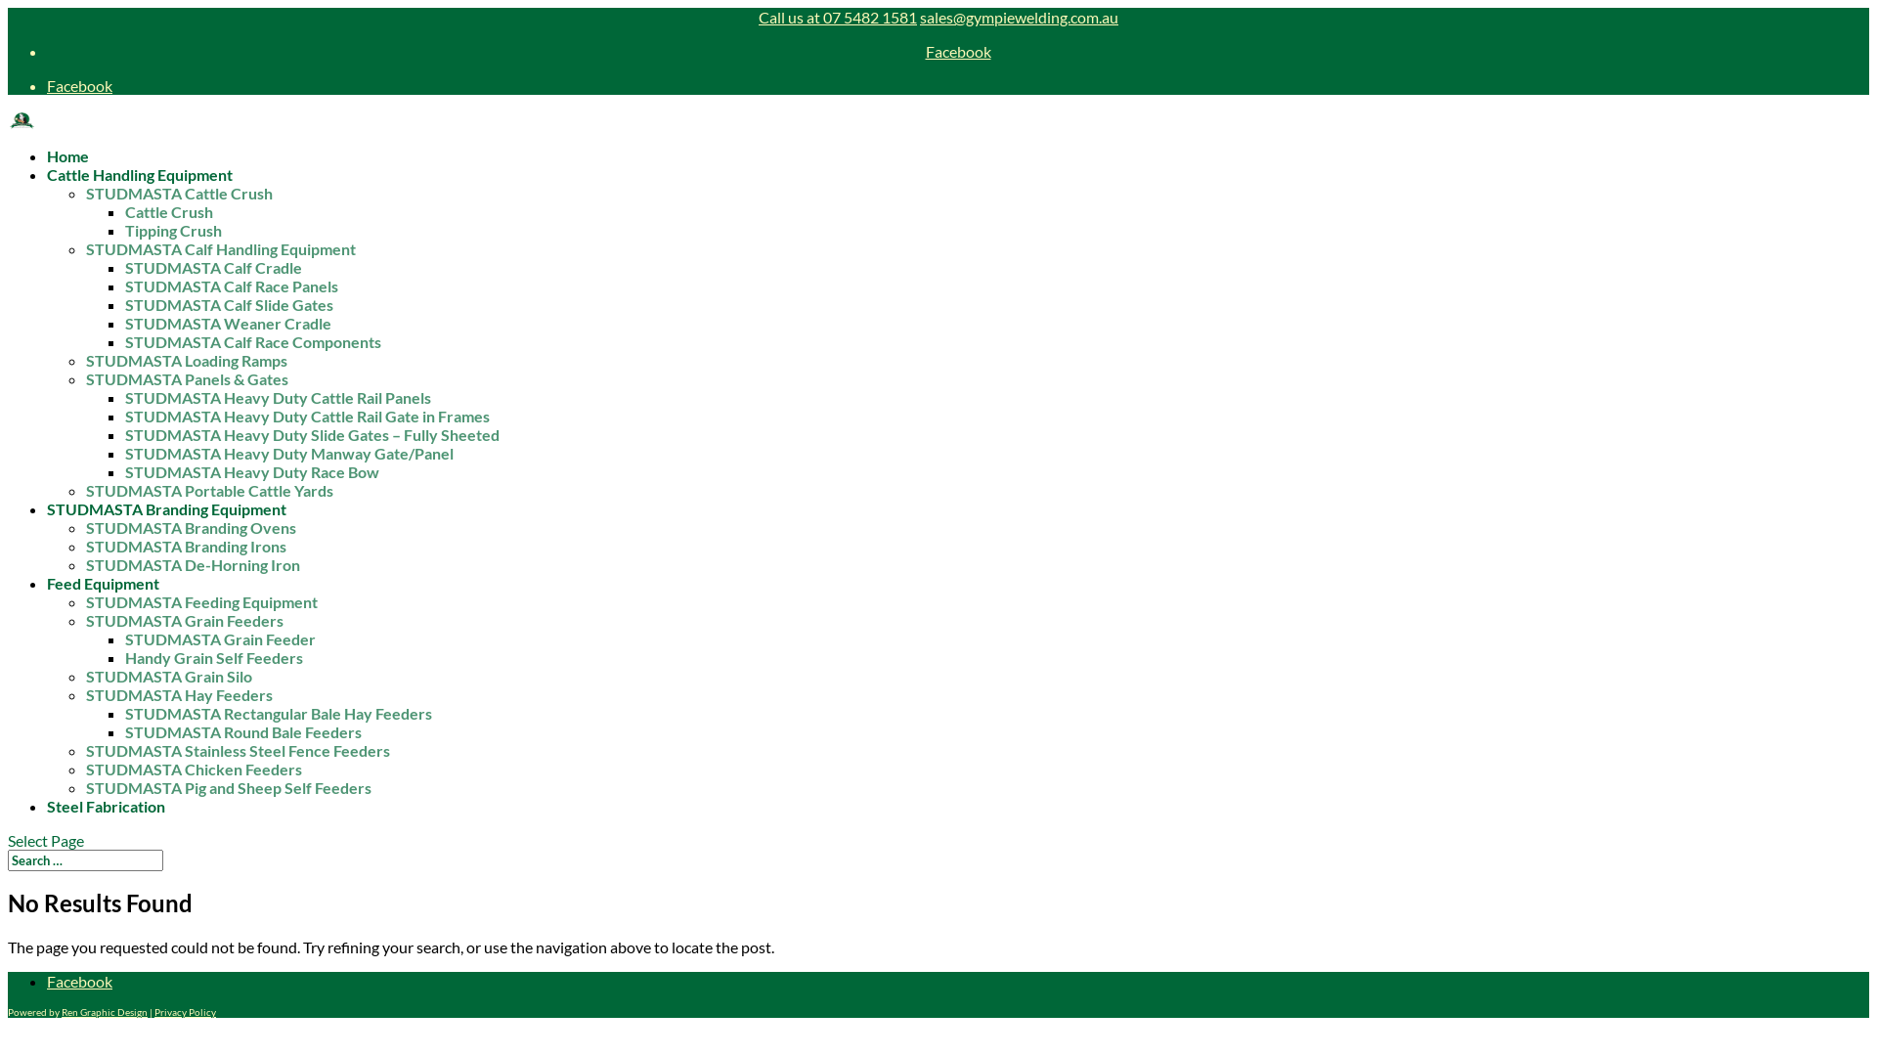 The image size is (1877, 1056). I want to click on STUDMASTA Panels & Gates, so click(188, 379).